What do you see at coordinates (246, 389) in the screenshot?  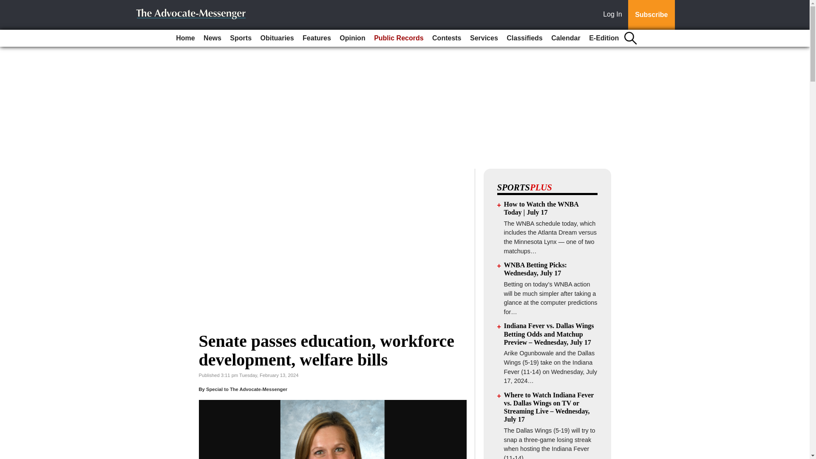 I see `Special to The Advocate-Messenger` at bounding box center [246, 389].